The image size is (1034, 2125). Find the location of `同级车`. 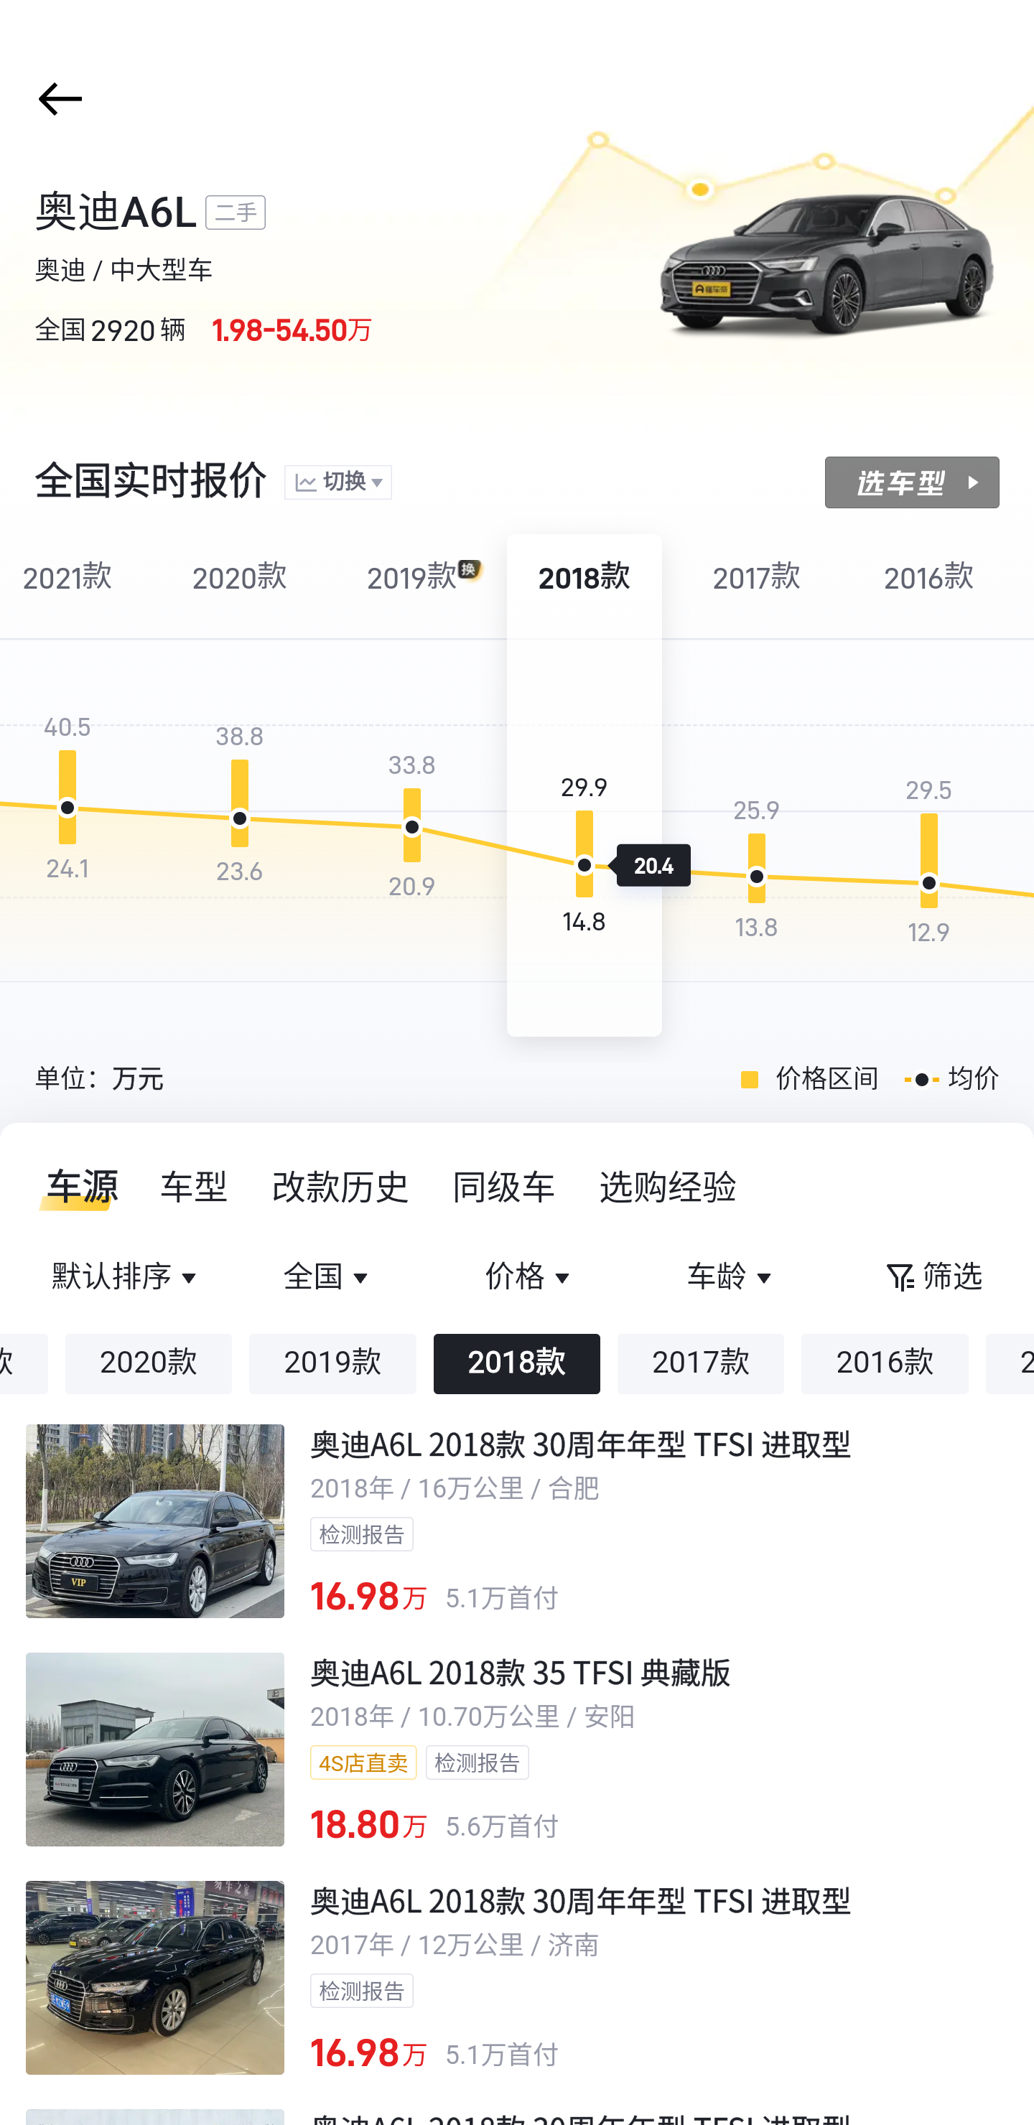

同级车 is located at coordinates (505, 1187).